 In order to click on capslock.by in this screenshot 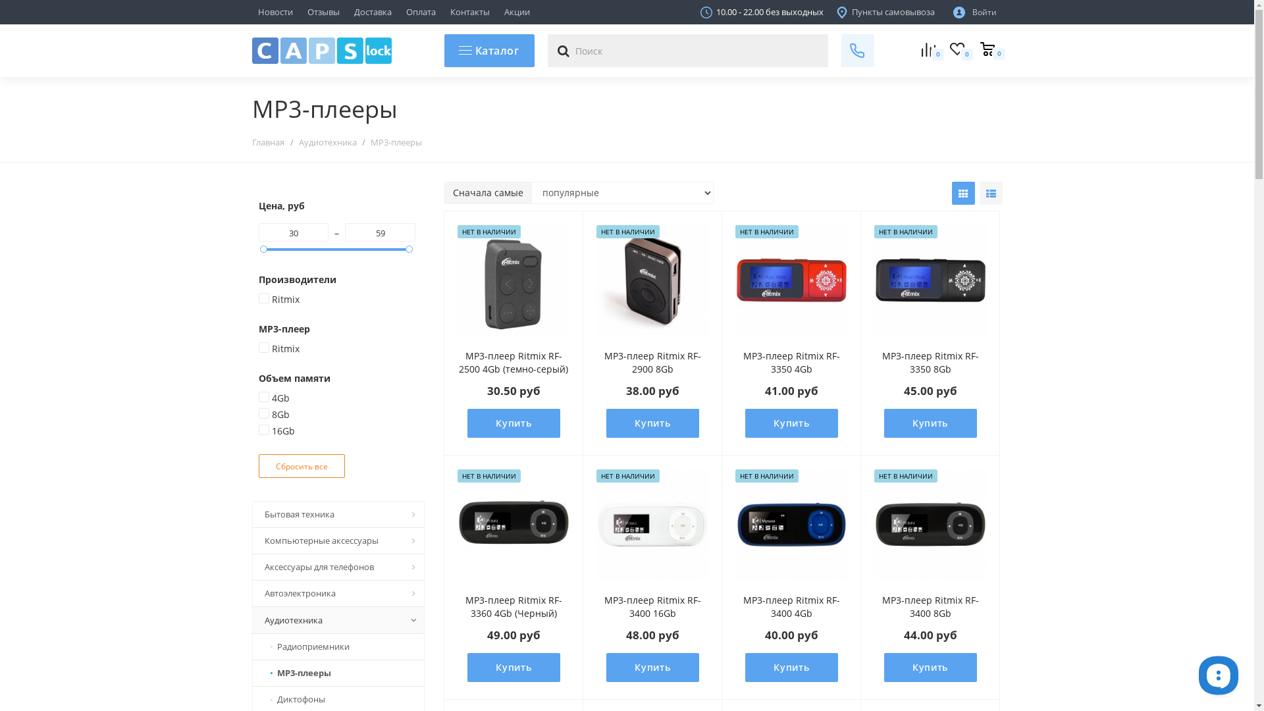, I will do `click(321, 51)`.